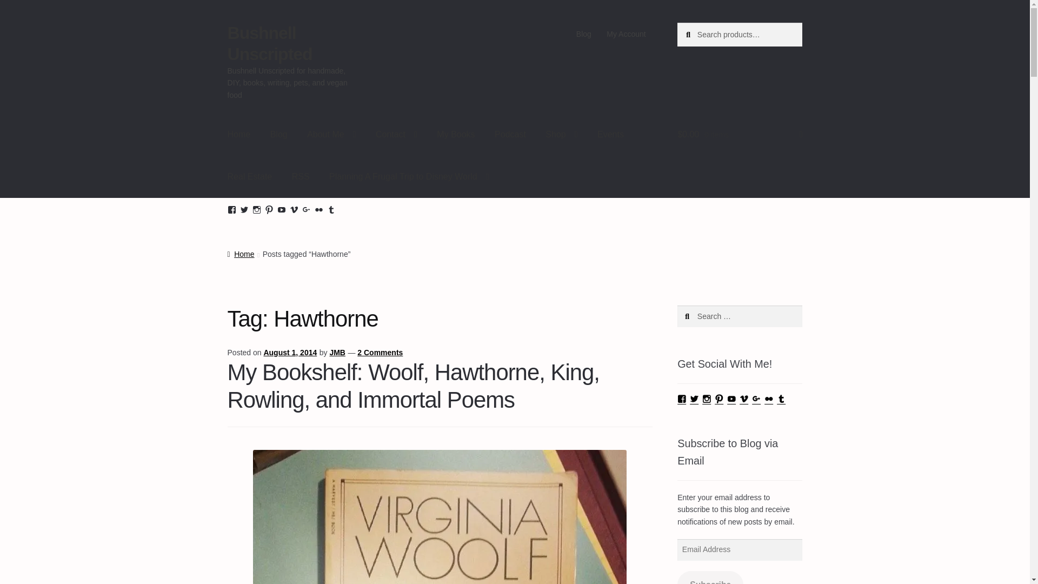 The width and height of the screenshot is (1038, 584). Describe the element at coordinates (396, 134) in the screenshot. I see `Contact` at that location.